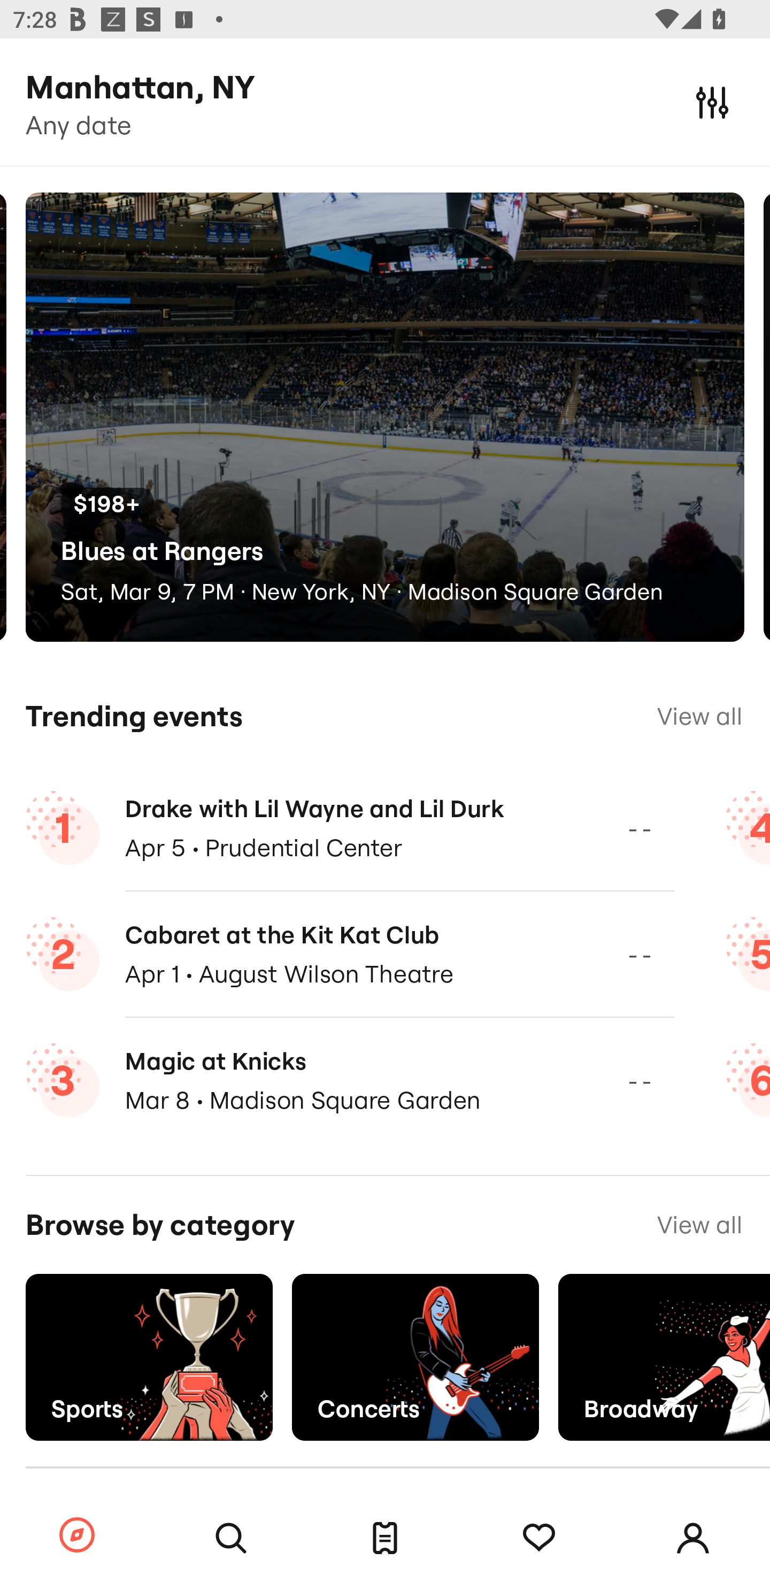  I want to click on Search, so click(231, 1538).